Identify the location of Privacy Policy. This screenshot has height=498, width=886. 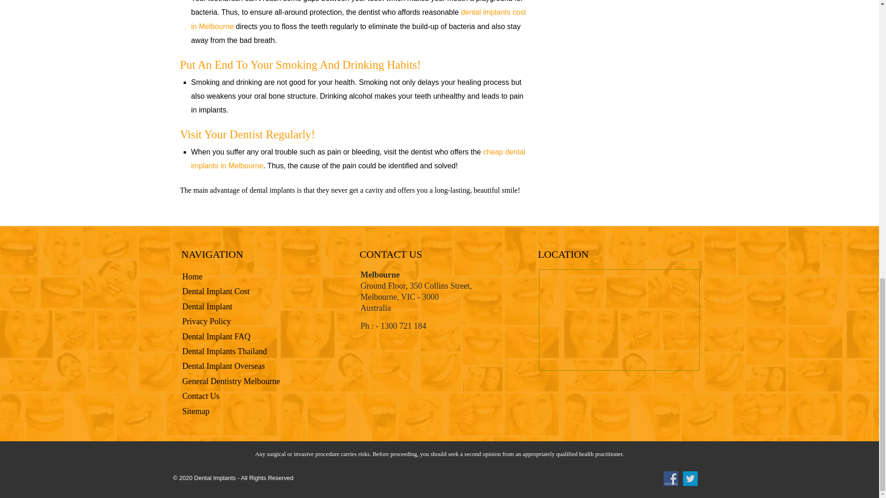
(207, 321).